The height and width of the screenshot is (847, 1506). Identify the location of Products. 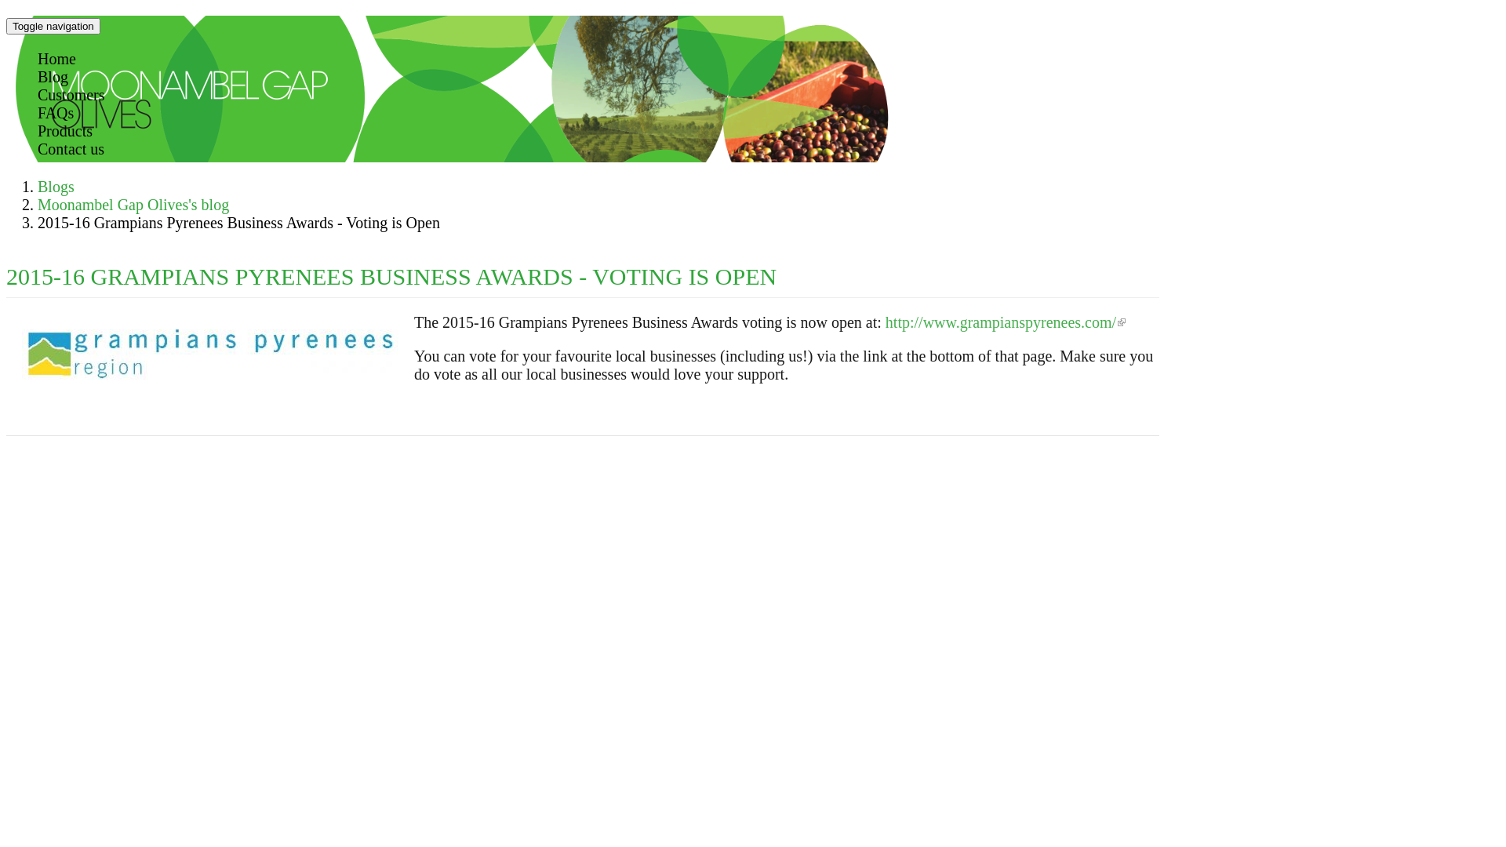
(65, 130).